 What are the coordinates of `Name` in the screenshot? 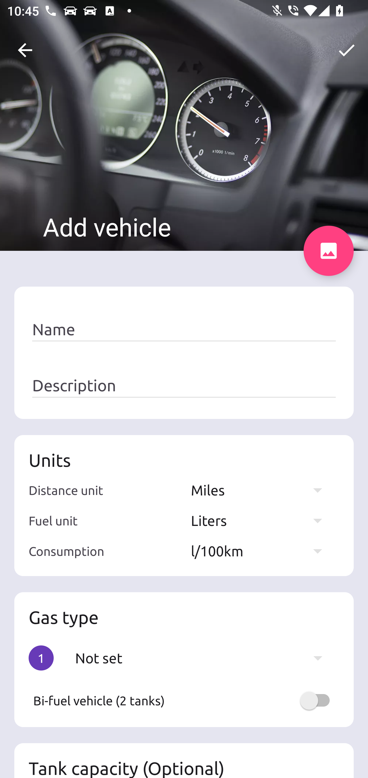 It's located at (184, 330).